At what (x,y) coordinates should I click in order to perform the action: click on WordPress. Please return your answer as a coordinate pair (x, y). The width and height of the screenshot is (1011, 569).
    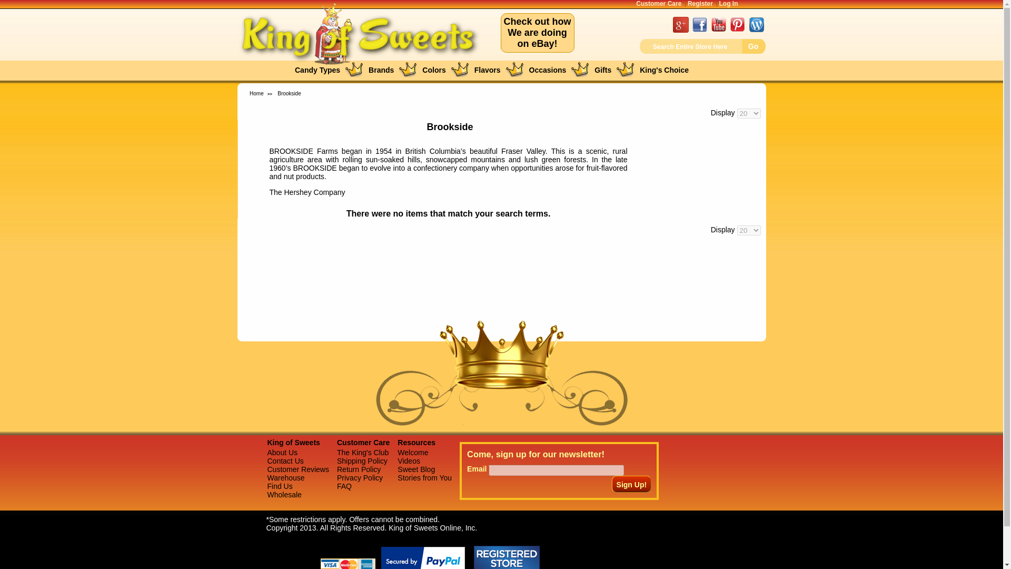
    Looking at the image, I should click on (756, 29).